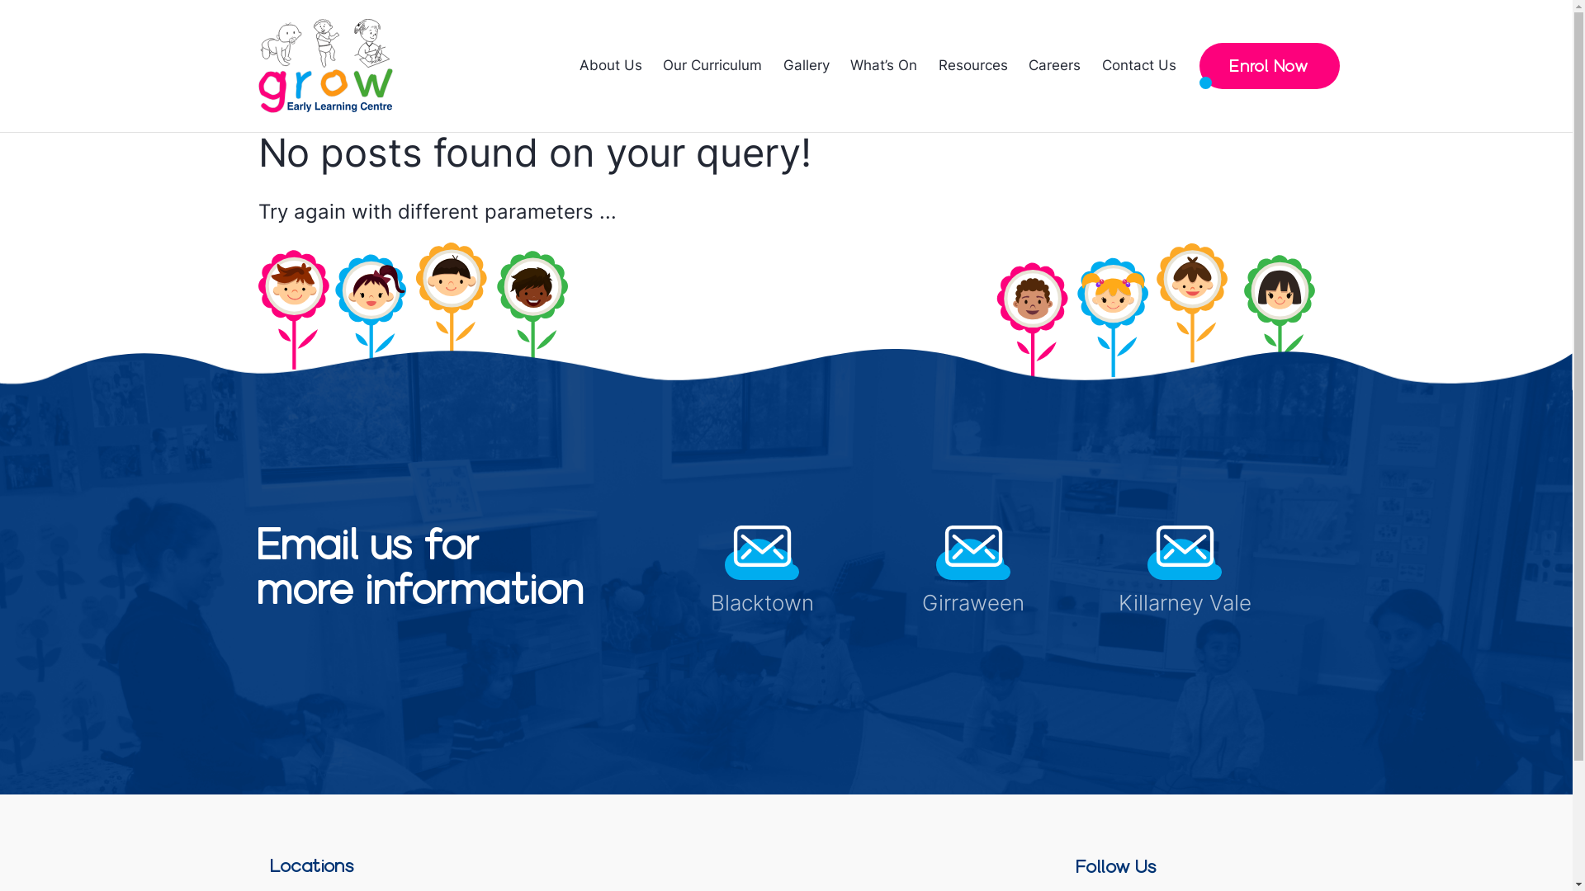  I want to click on Blacktown, so click(763, 606).